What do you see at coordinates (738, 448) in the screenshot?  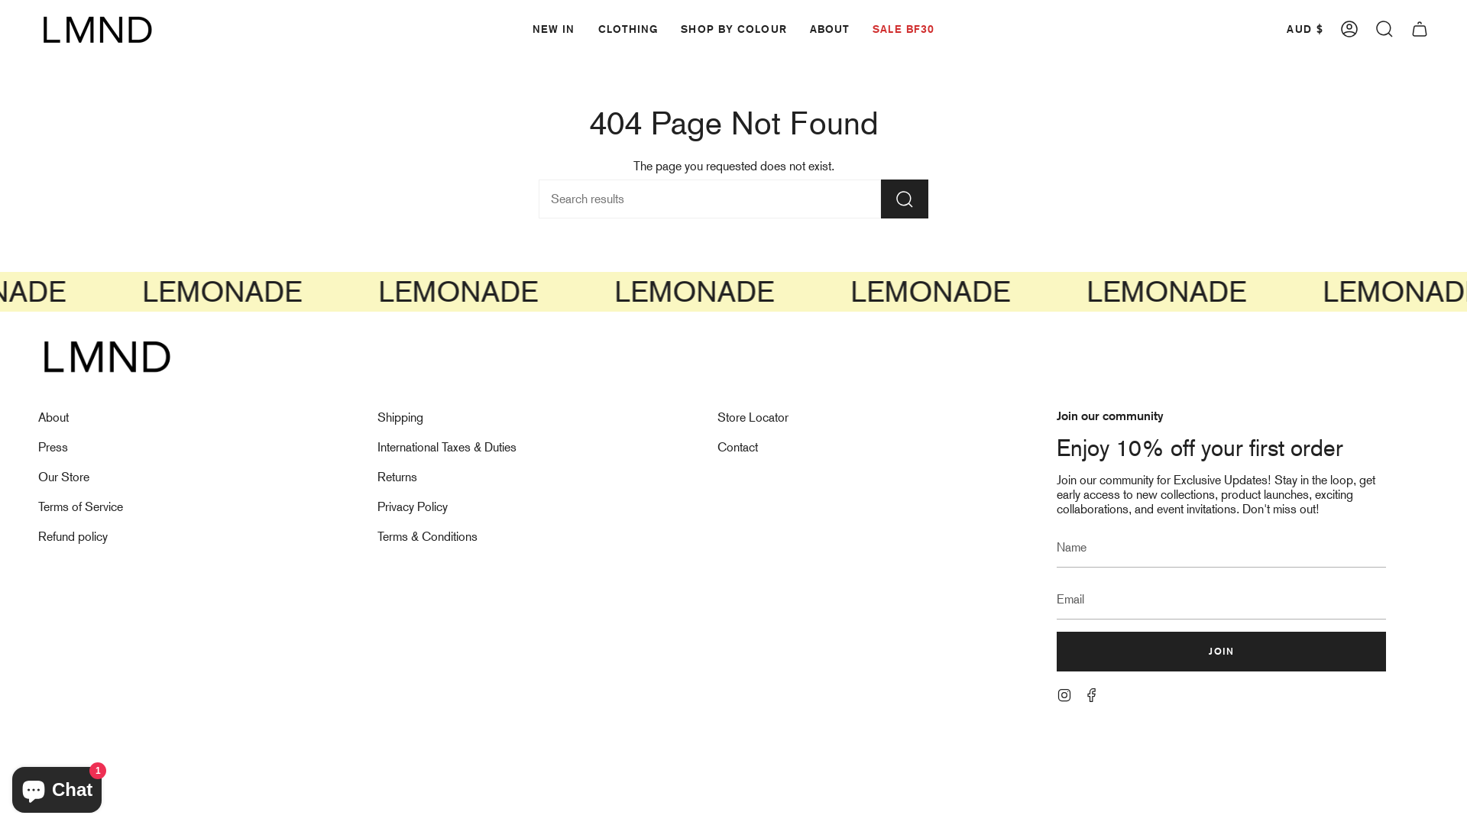 I see `Contact` at bounding box center [738, 448].